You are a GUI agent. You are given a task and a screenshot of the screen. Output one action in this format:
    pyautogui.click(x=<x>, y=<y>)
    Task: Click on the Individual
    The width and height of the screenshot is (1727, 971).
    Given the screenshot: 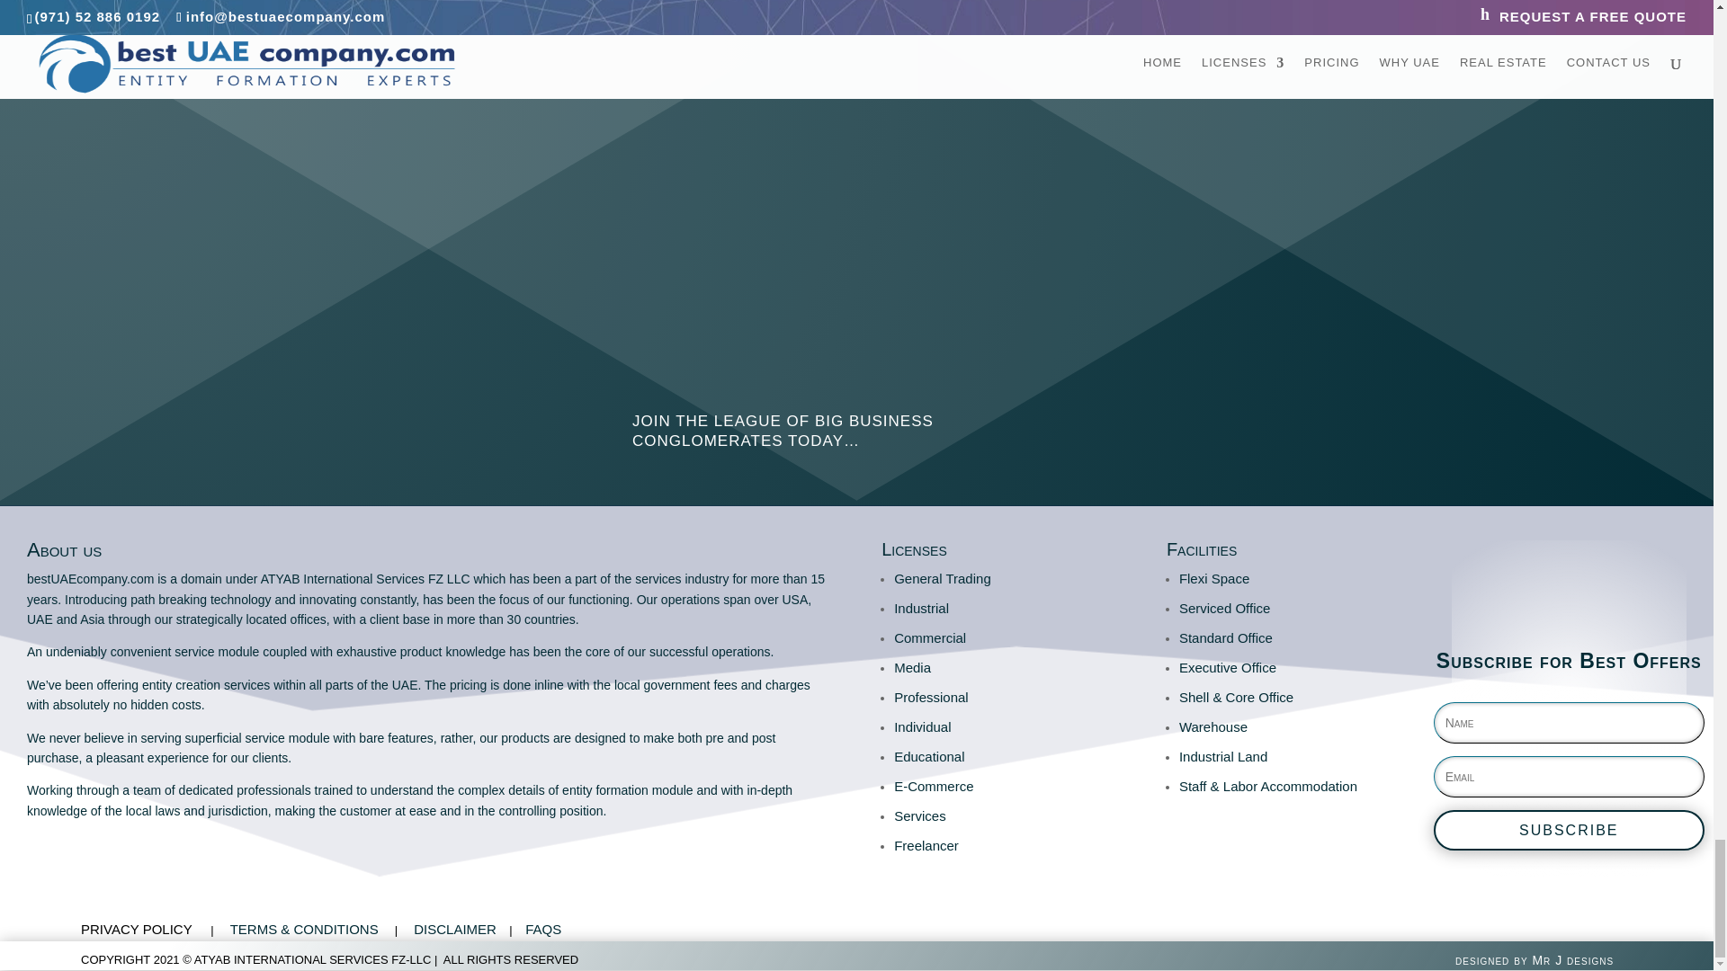 What is the action you would take?
    pyautogui.click(x=923, y=726)
    